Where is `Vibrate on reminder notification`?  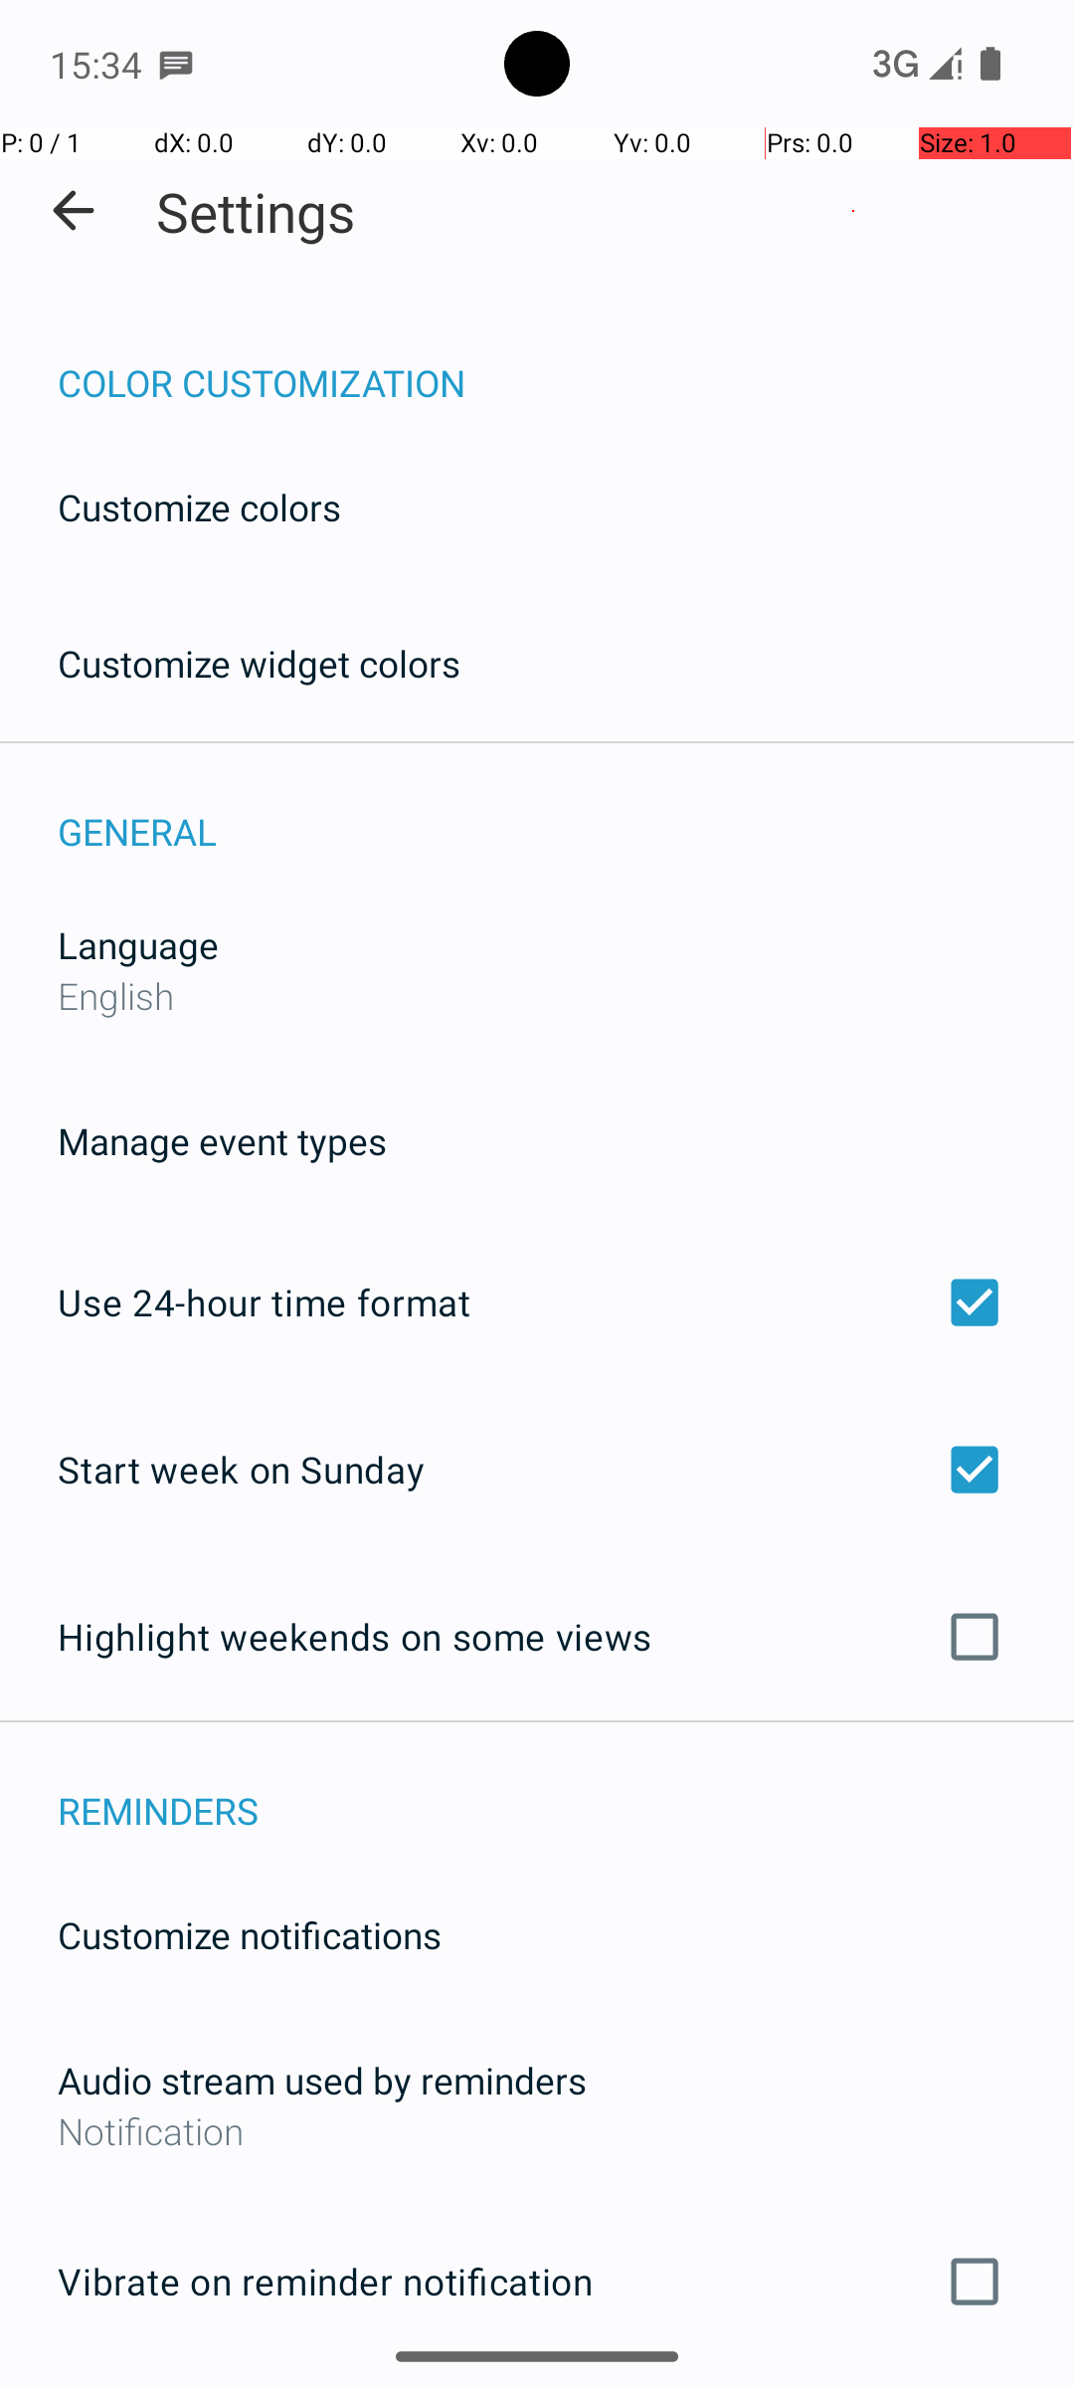 Vibrate on reminder notification is located at coordinates (537, 2282).